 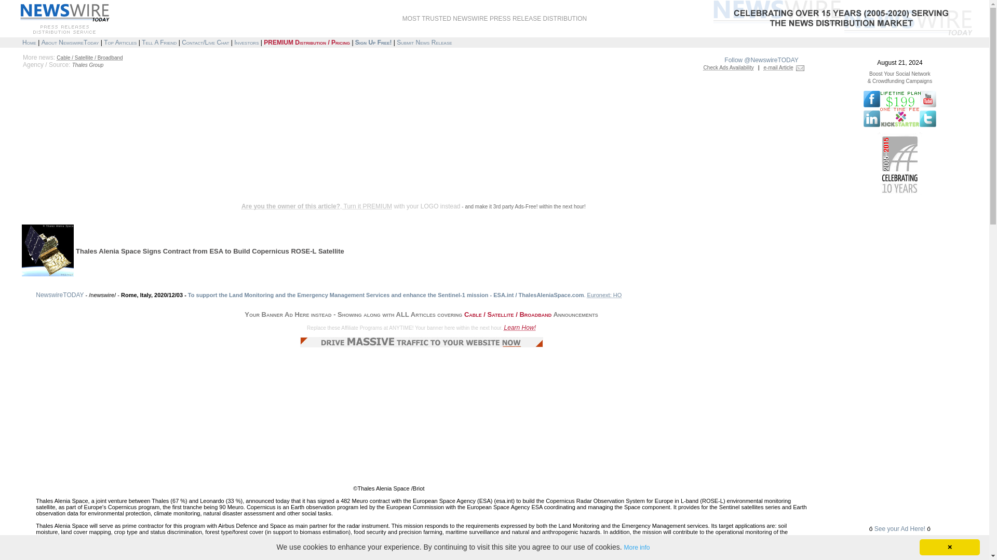 What do you see at coordinates (159, 42) in the screenshot?
I see `Tell a friend about NewswireToday` at bounding box center [159, 42].